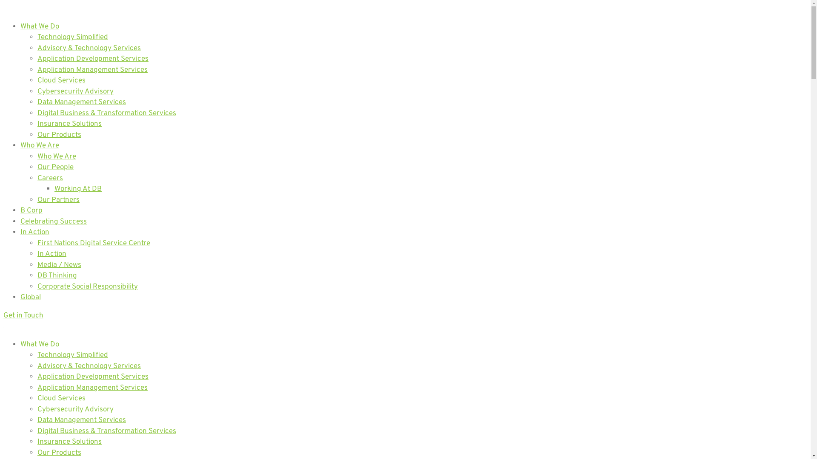 The image size is (817, 459). I want to click on Digital Business & Transformation Services, so click(107, 431).